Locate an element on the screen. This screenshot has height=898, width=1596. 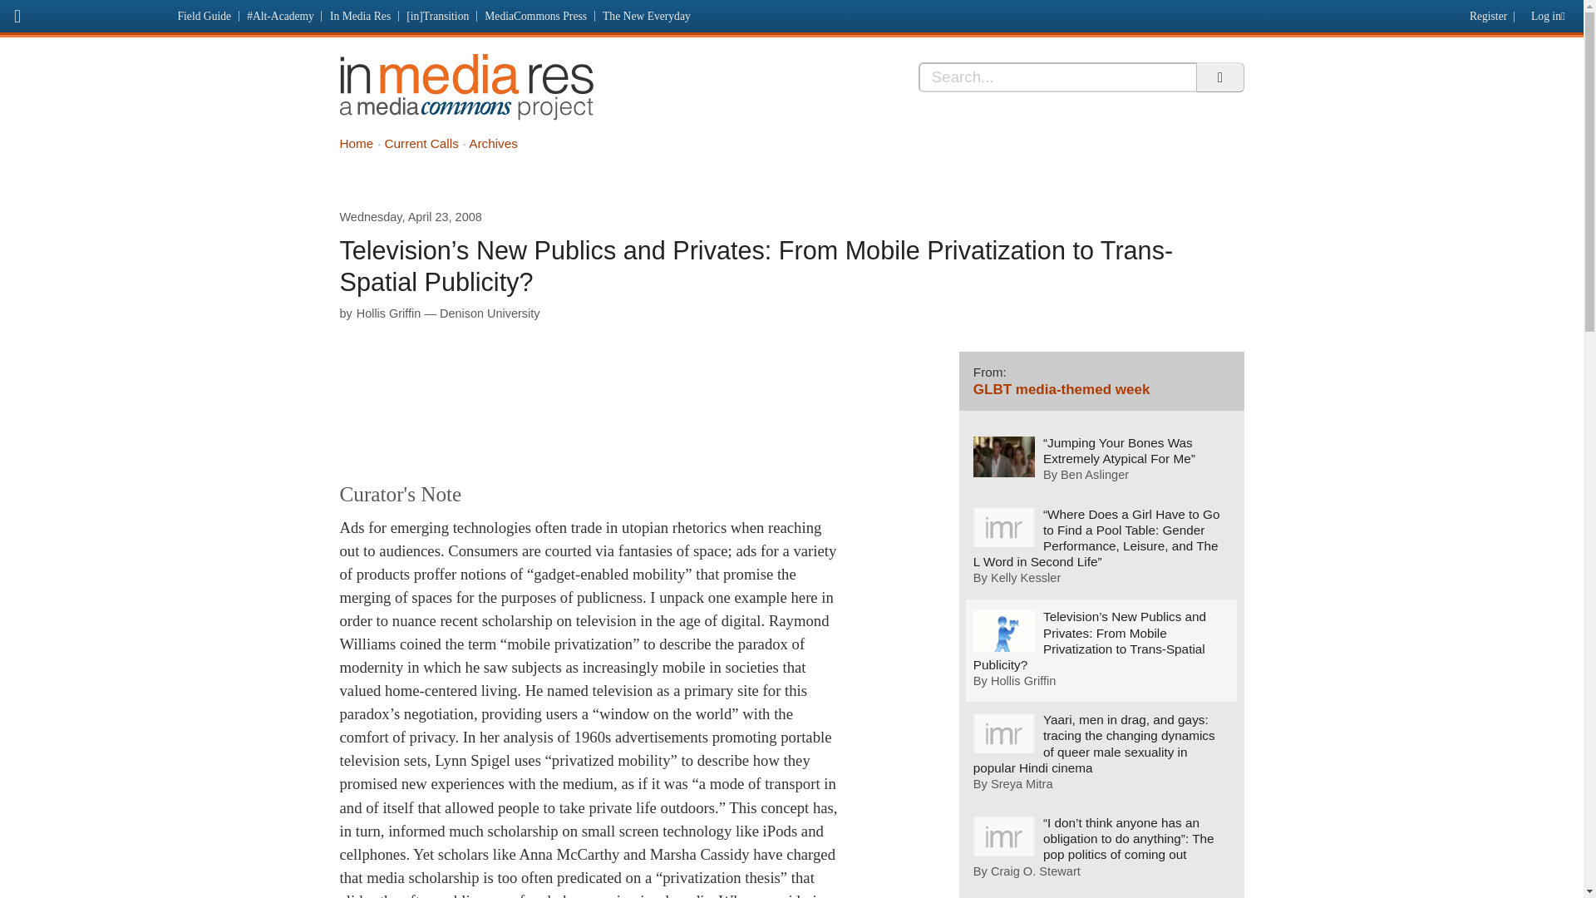
Field Guide is located at coordinates (204, 16).